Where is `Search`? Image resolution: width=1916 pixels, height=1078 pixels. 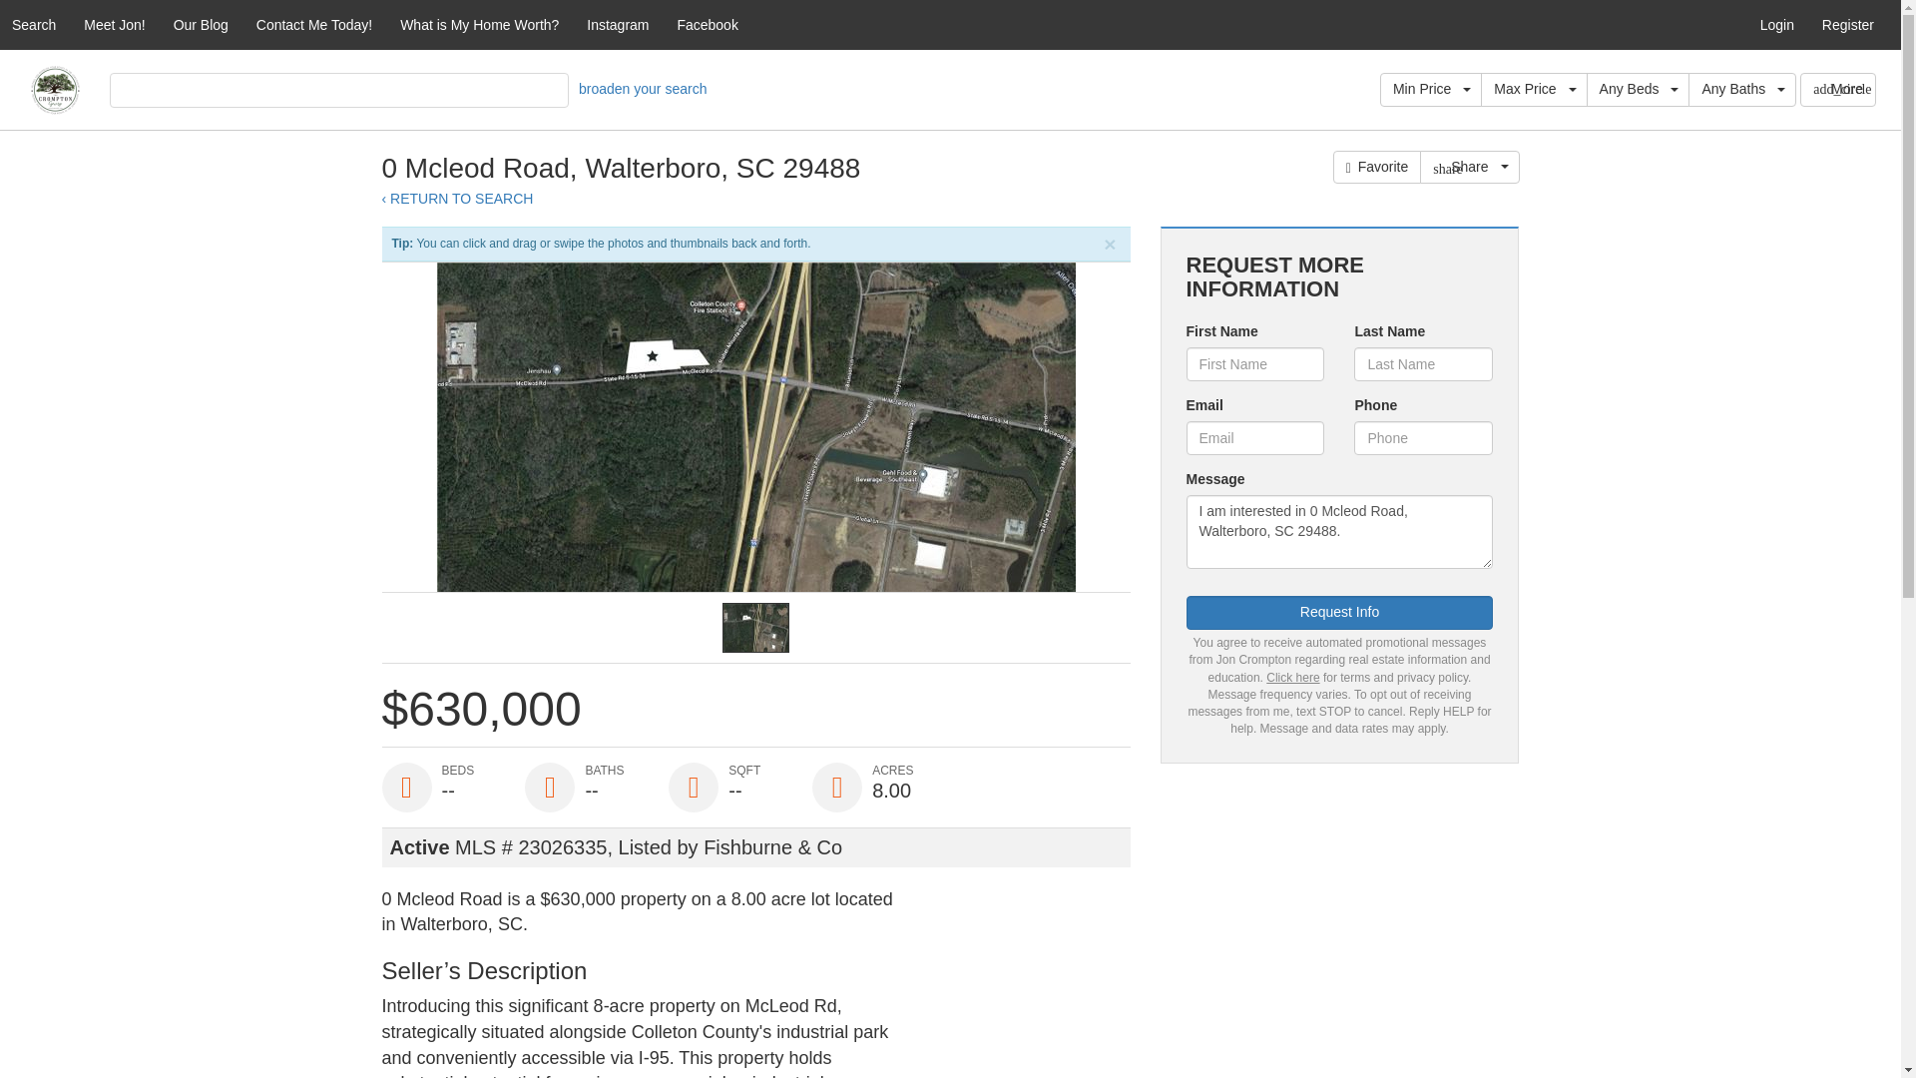 Search is located at coordinates (34, 24).